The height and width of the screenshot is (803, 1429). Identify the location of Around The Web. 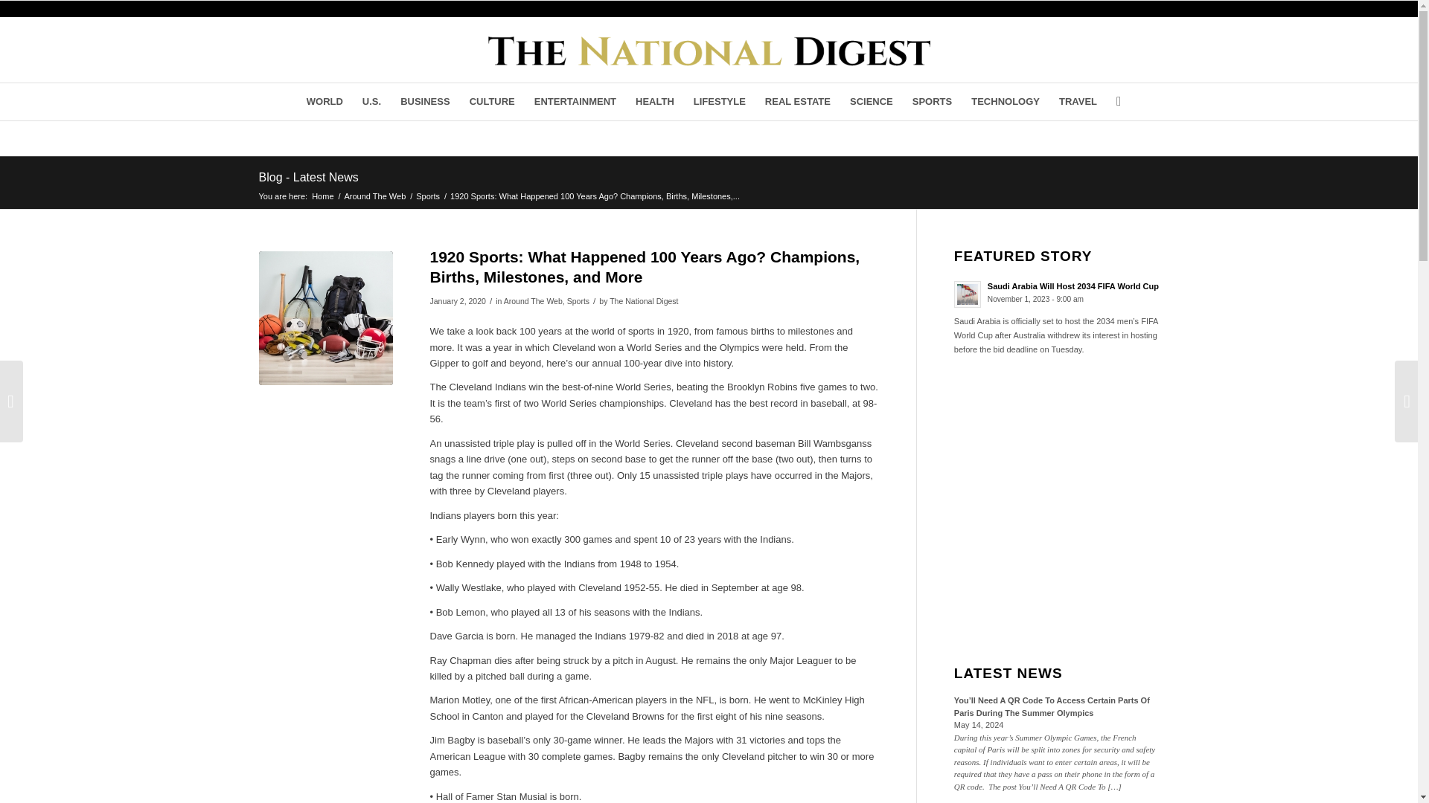
(375, 196).